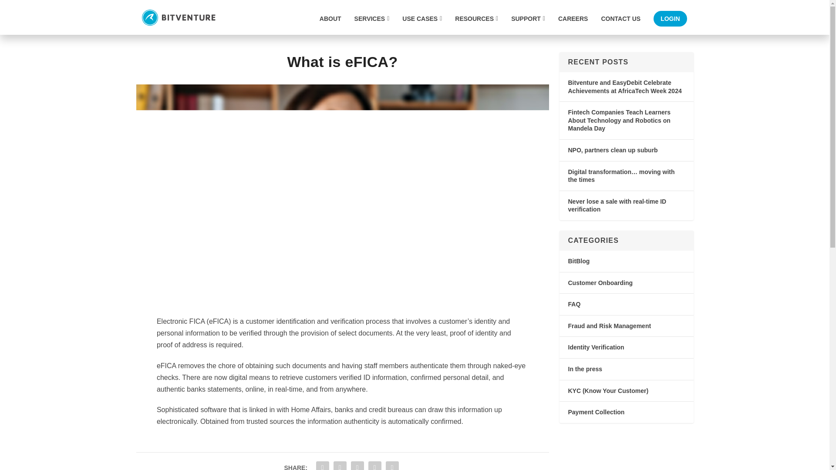 The height and width of the screenshot is (470, 836). I want to click on SERVICES, so click(372, 24).